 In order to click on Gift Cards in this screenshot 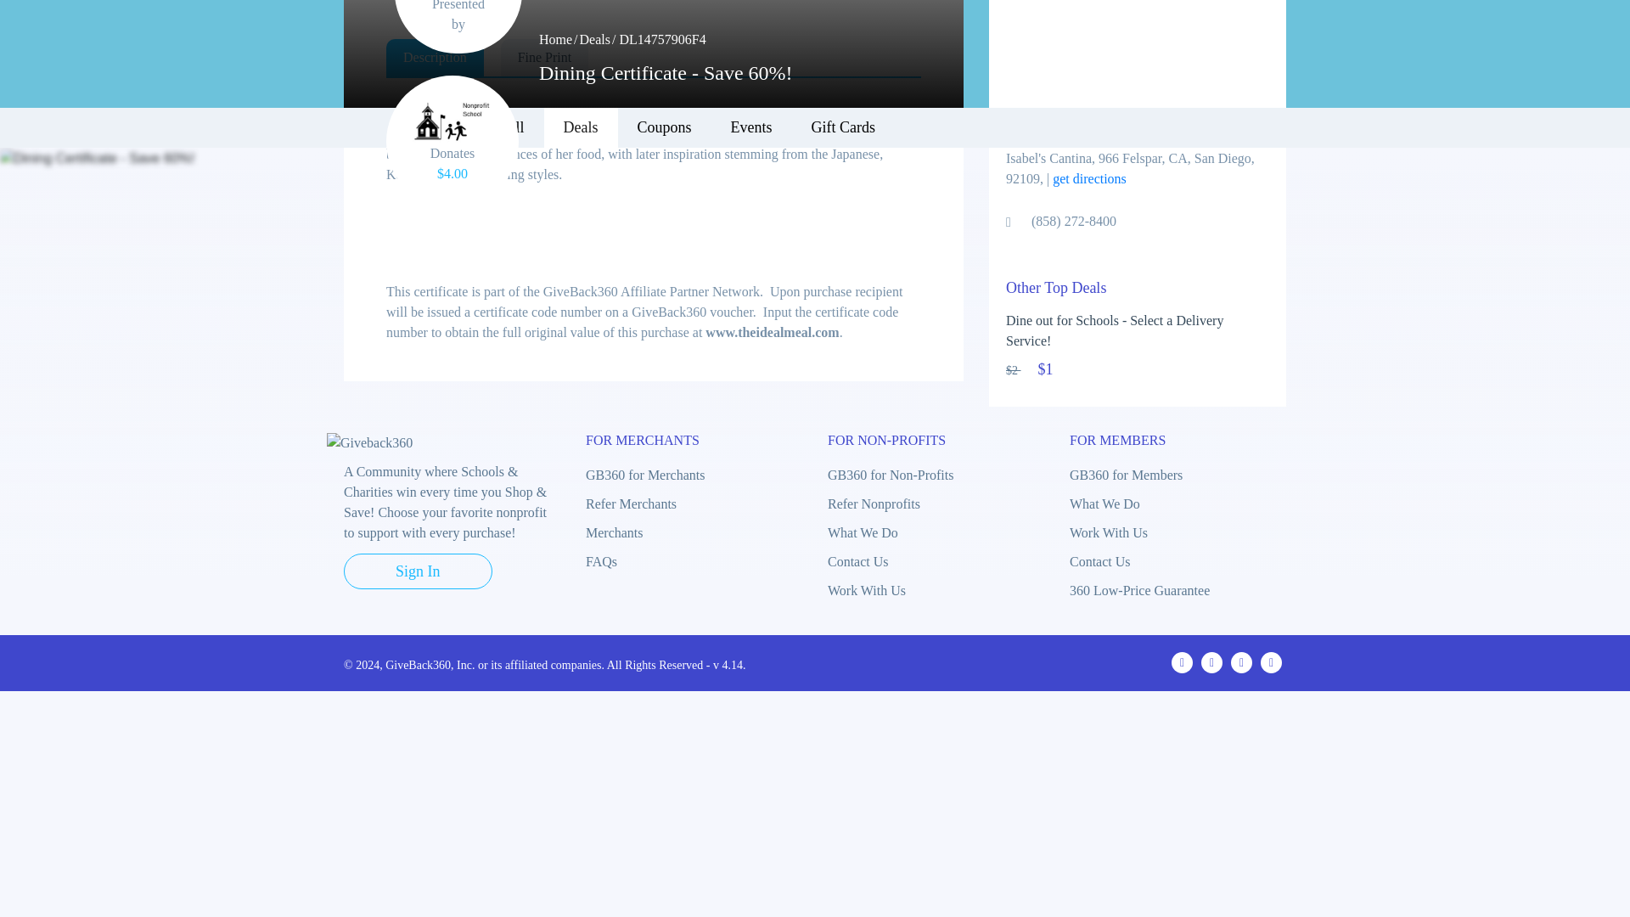, I will do `click(844, 127)`.